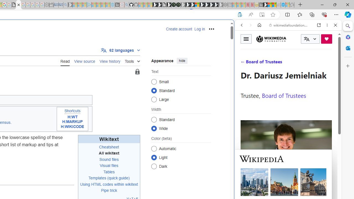 The width and height of the screenshot is (354, 199). What do you see at coordinates (230, 5) in the screenshot?
I see `New tab - Sleeping` at bounding box center [230, 5].